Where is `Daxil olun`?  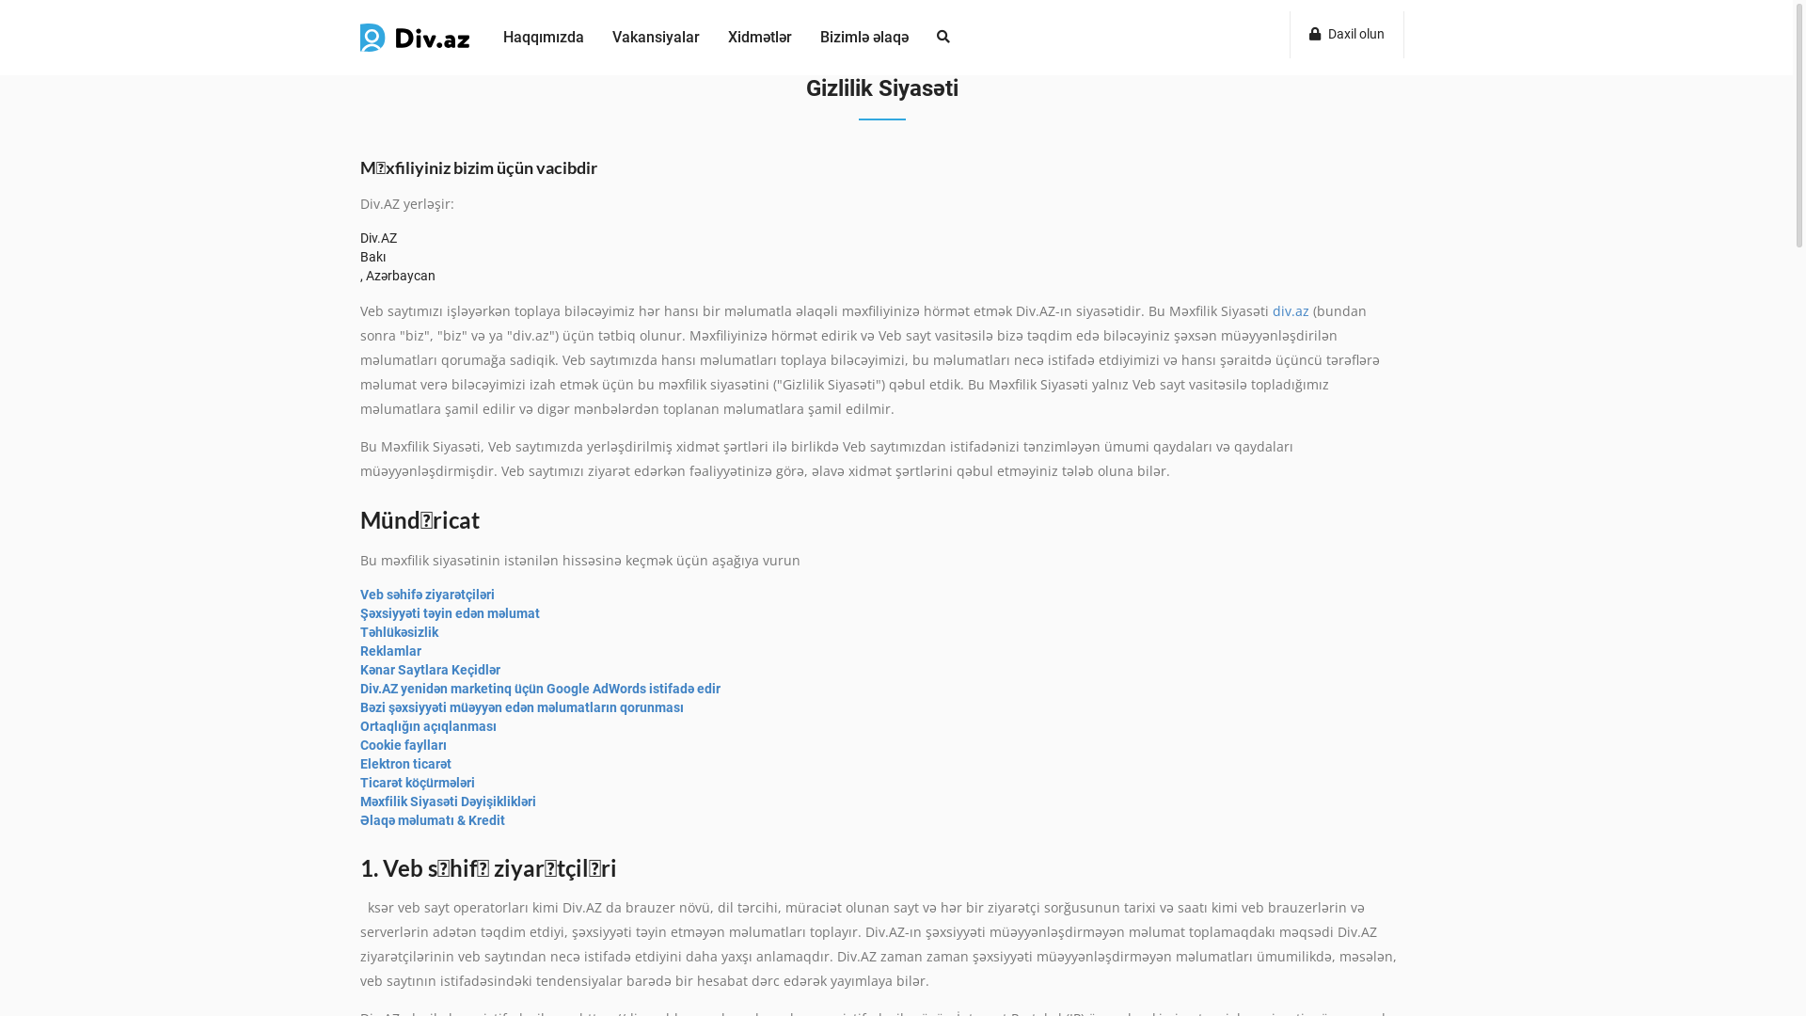
Daxil olun is located at coordinates (1347, 35).